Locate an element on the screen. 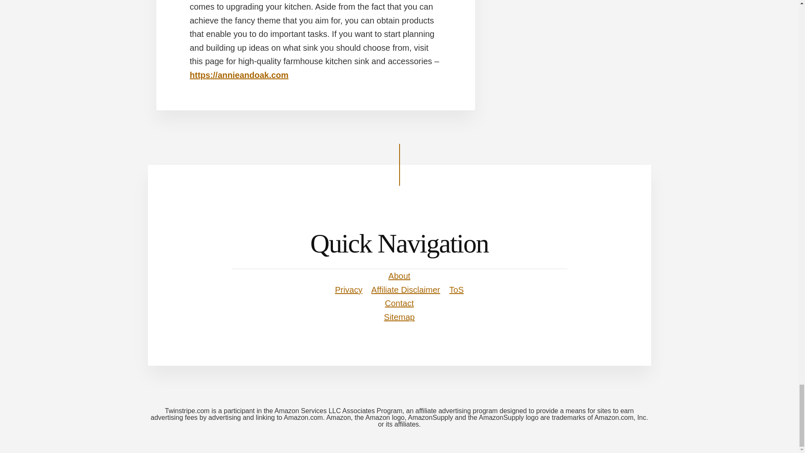  Affiliate Disclaimer is located at coordinates (406, 290).